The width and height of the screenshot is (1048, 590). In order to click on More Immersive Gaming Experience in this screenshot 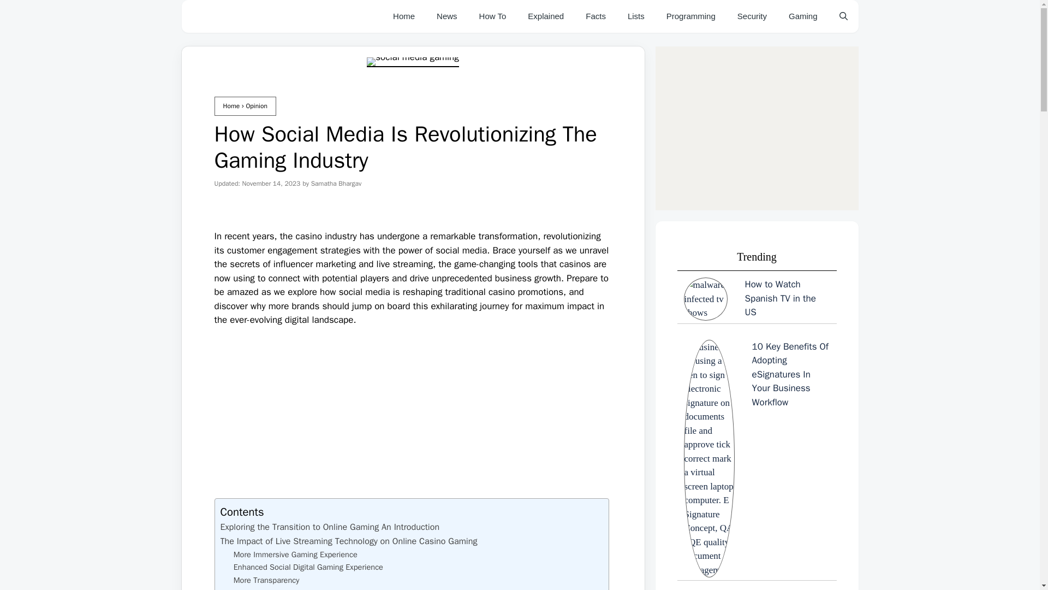, I will do `click(295, 555)`.